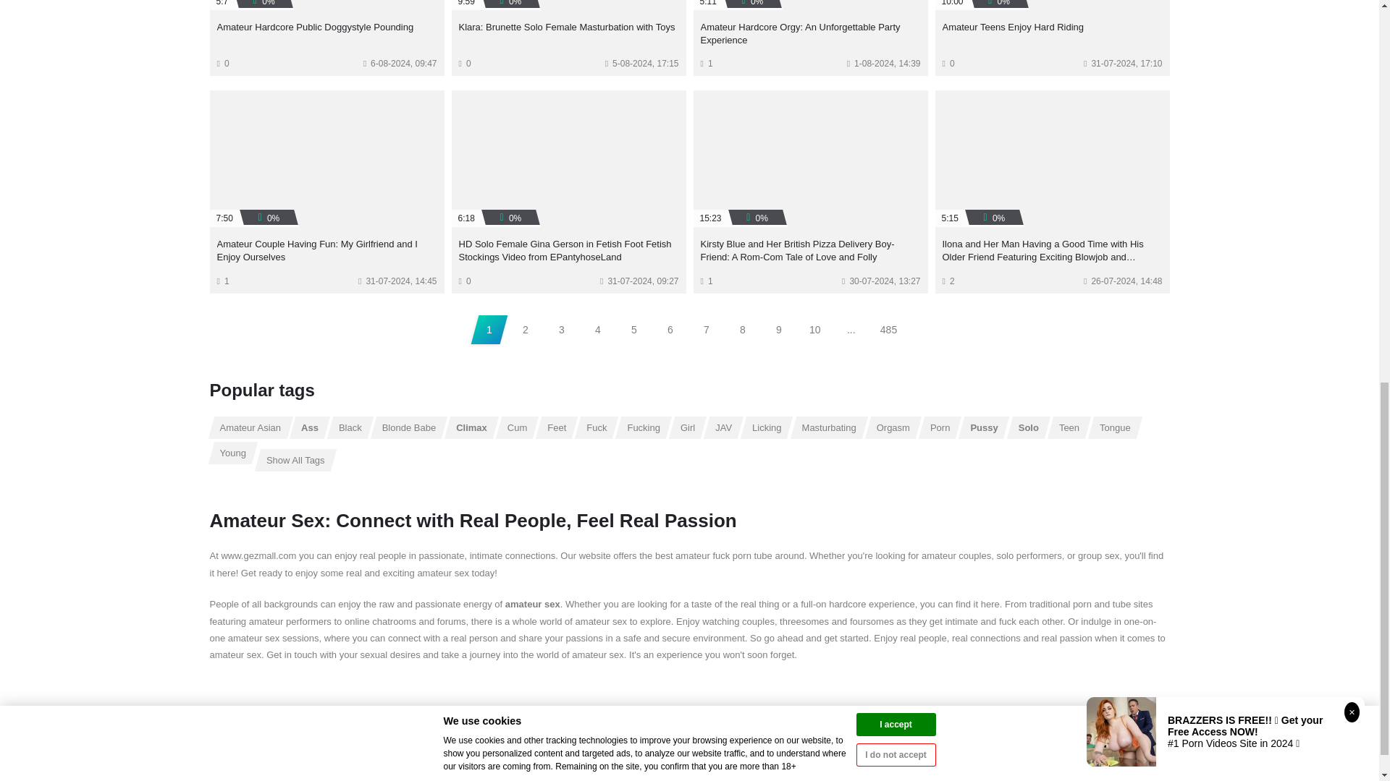 Image resolution: width=1390 pixels, height=781 pixels. Describe the element at coordinates (723, 427) in the screenshot. I see `Publication found: 201` at that location.